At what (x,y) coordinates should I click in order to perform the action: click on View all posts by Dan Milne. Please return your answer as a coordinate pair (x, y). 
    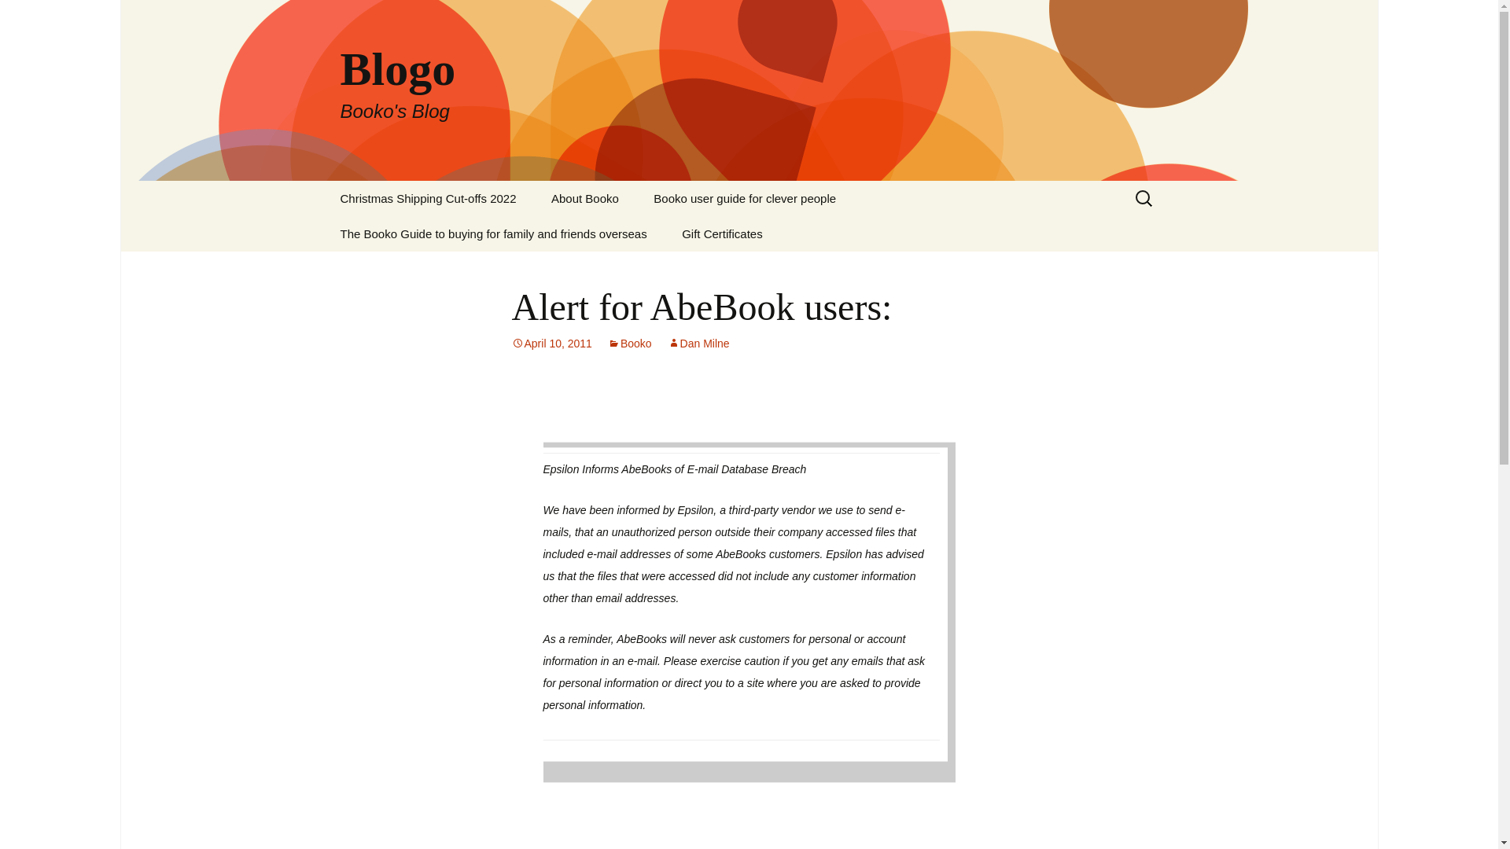
    Looking at the image, I should click on (698, 343).